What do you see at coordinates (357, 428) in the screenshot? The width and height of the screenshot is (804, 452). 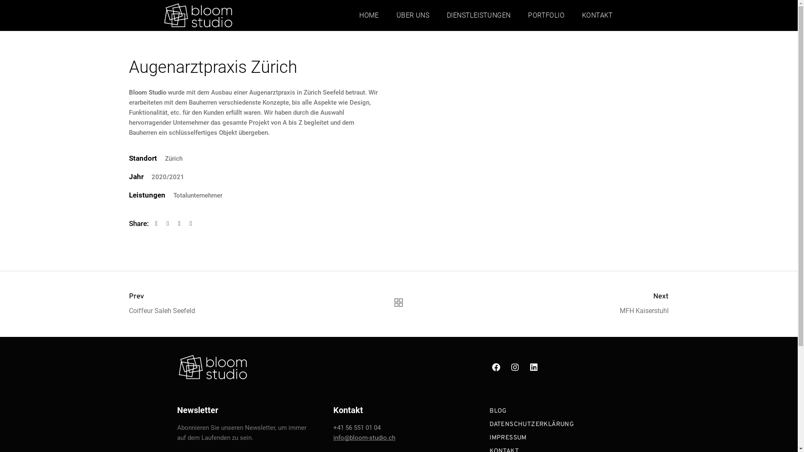 I see `+41 56 551 01 04` at bounding box center [357, 428].